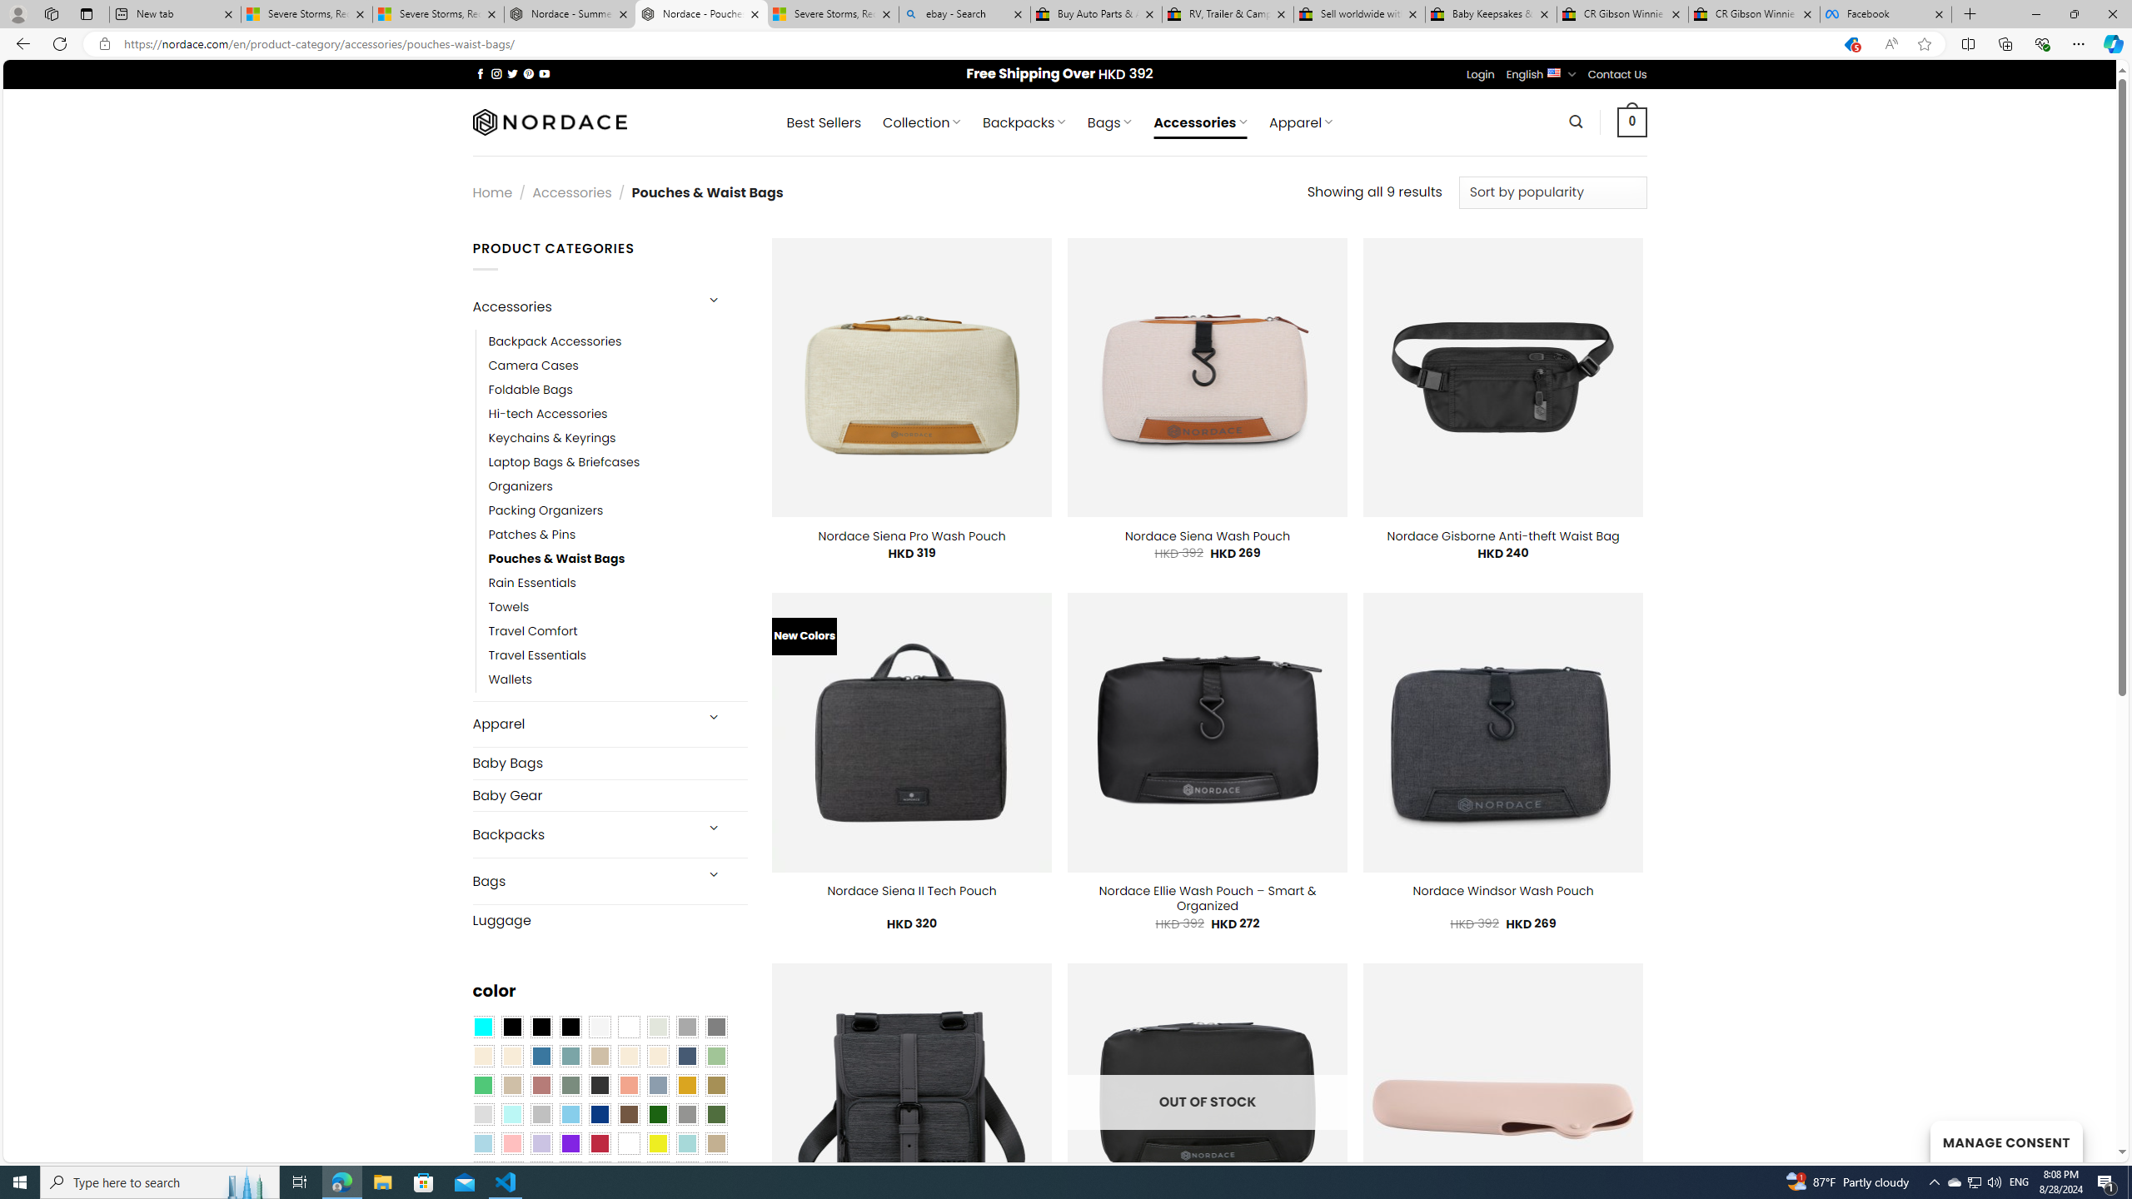 The width and height of the screenshot is (2132, 1199). I want to click on Rain Essentials, so click(618, 583).